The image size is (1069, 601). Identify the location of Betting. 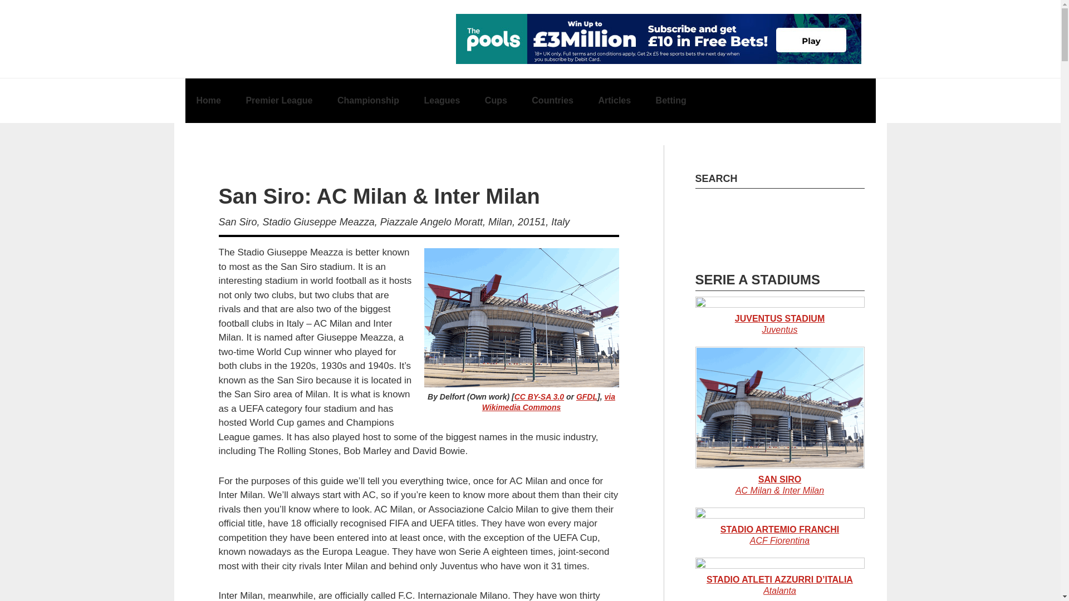
(671, 101).